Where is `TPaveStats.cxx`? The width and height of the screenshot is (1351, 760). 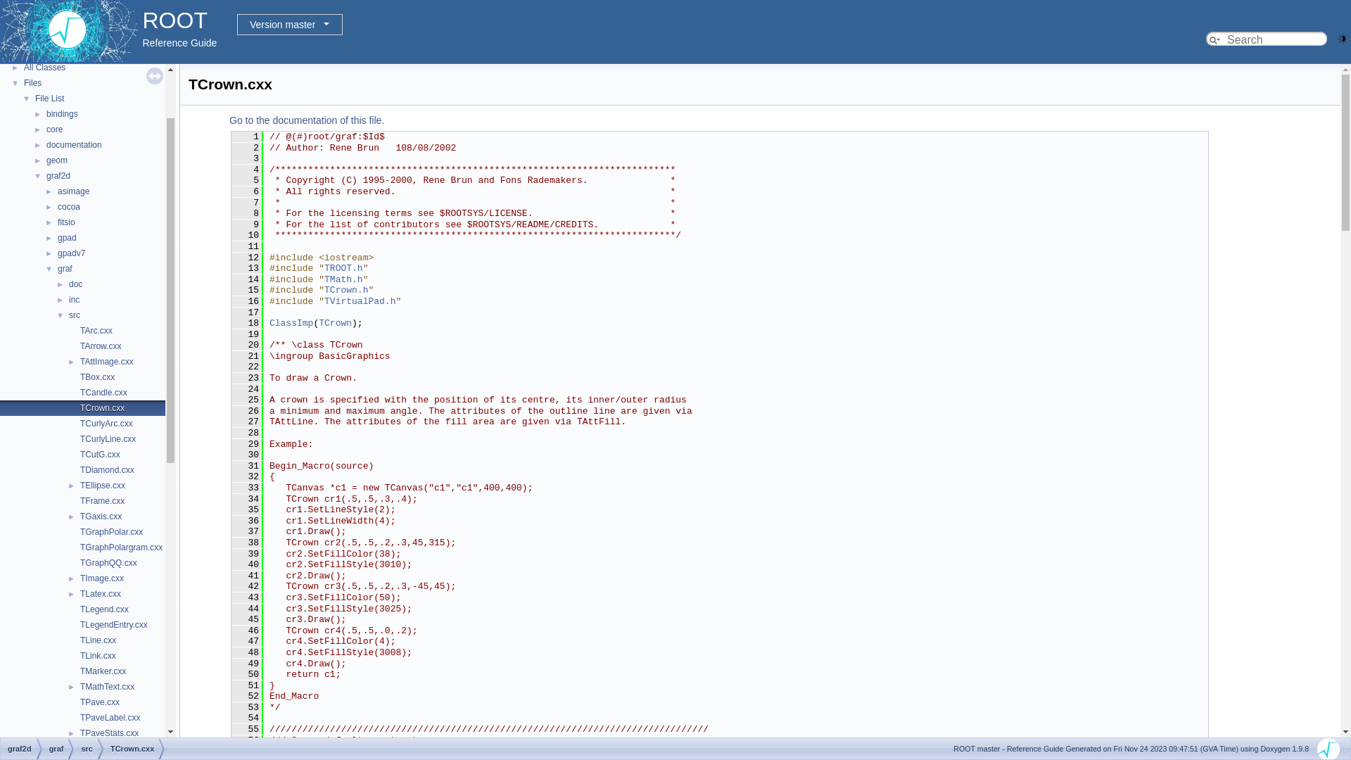 TPaveStats.cxx is located at coordinates (110, 733).